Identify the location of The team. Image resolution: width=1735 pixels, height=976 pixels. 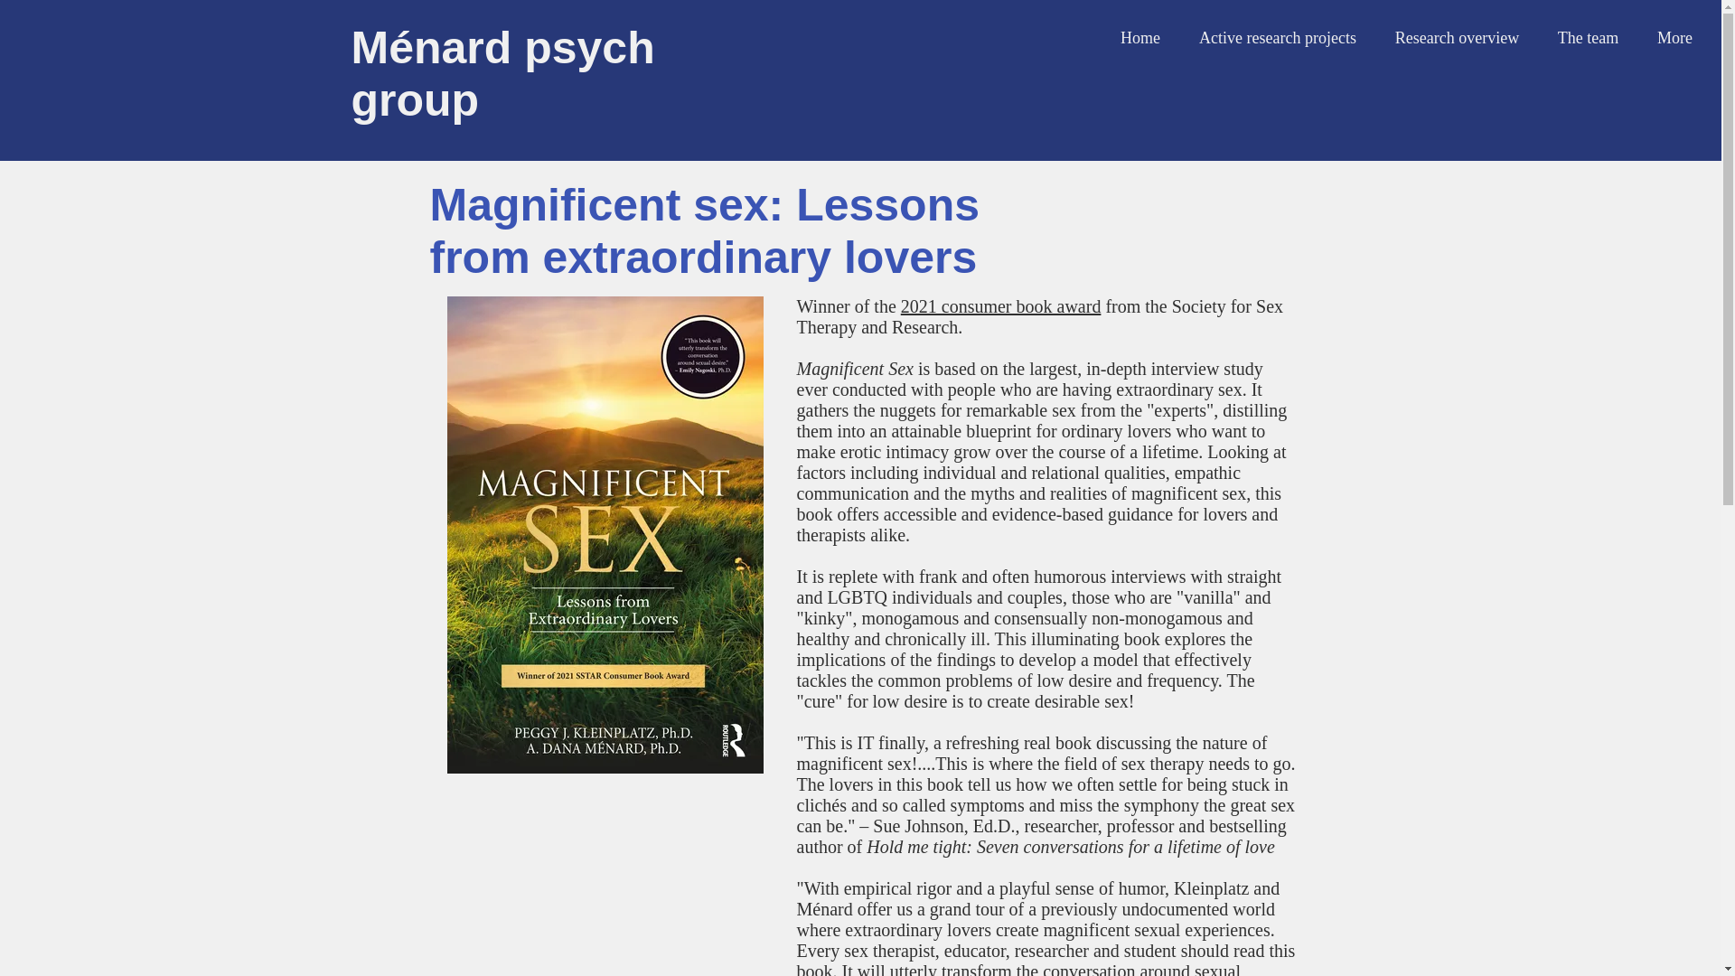
(1587, 38).